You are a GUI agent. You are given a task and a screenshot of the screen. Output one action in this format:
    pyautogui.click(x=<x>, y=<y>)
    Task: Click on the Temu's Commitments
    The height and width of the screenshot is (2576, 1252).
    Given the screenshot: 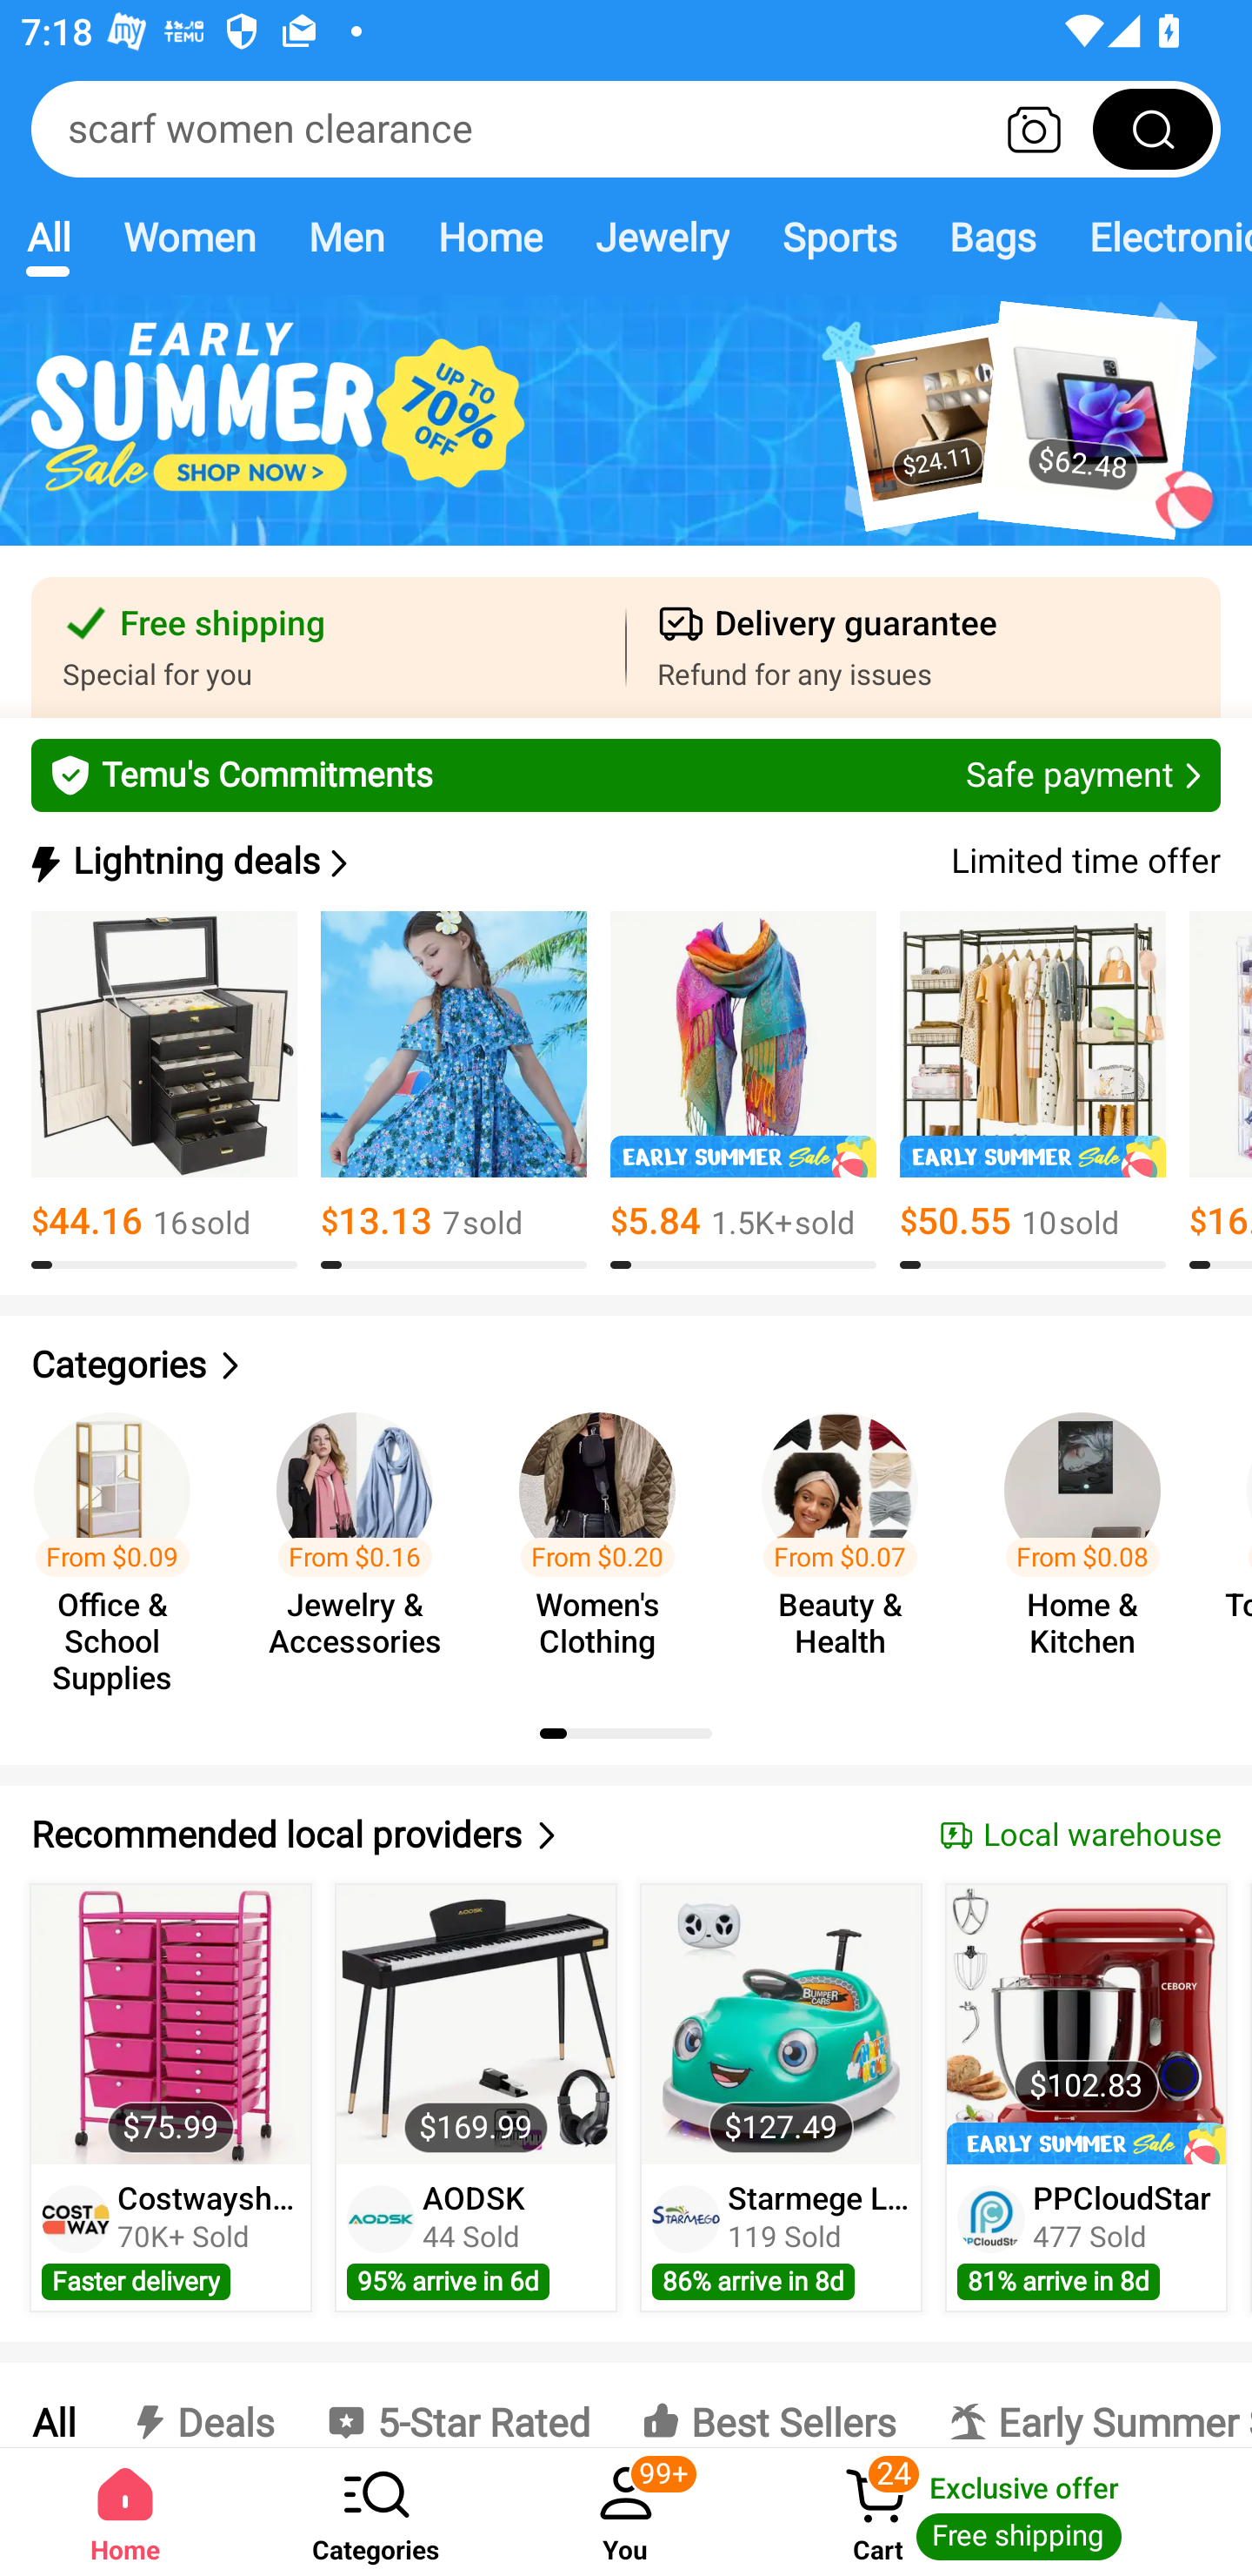 What is the action you would take?
    pyautogui.click(x=626, y=775)
    